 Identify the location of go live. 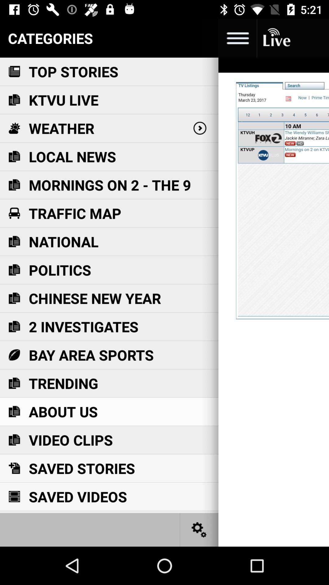
(276, 38).